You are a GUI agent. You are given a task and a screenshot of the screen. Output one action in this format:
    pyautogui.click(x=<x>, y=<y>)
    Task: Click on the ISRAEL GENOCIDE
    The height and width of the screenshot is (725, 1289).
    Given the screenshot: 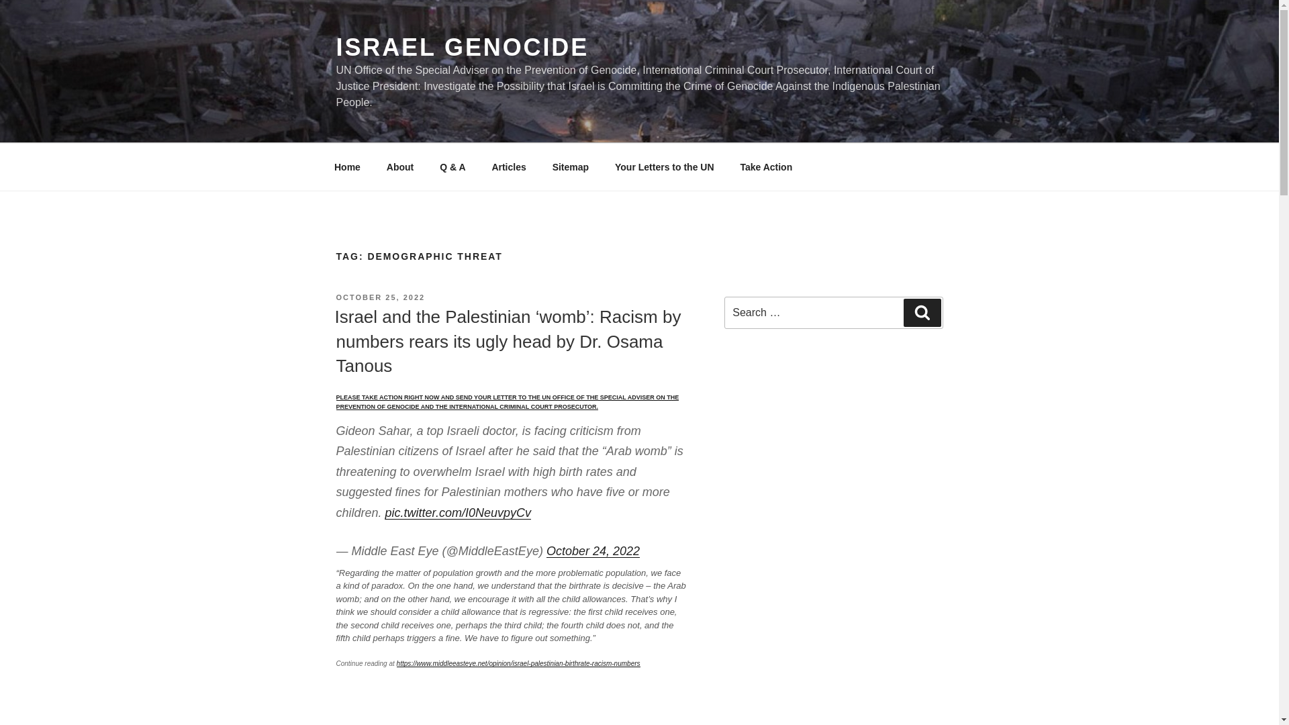 What is the action you would take?
    pyautogui.click(x=462, y=47)
    